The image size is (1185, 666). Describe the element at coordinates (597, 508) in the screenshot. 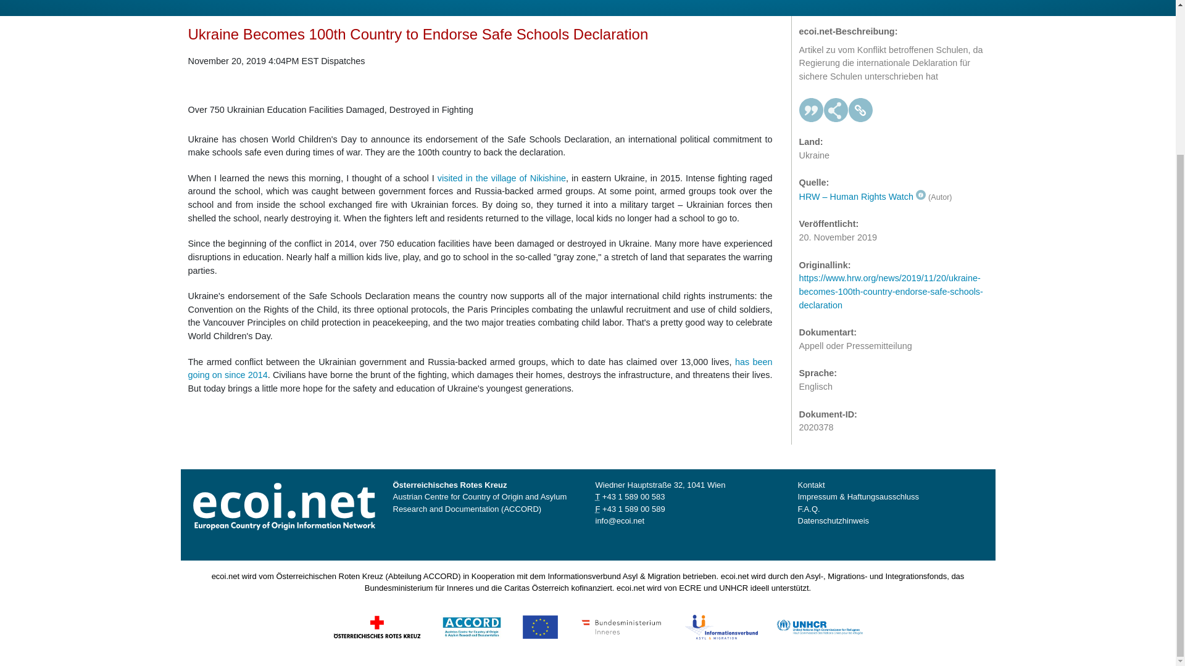

I see `Fax` at that location.